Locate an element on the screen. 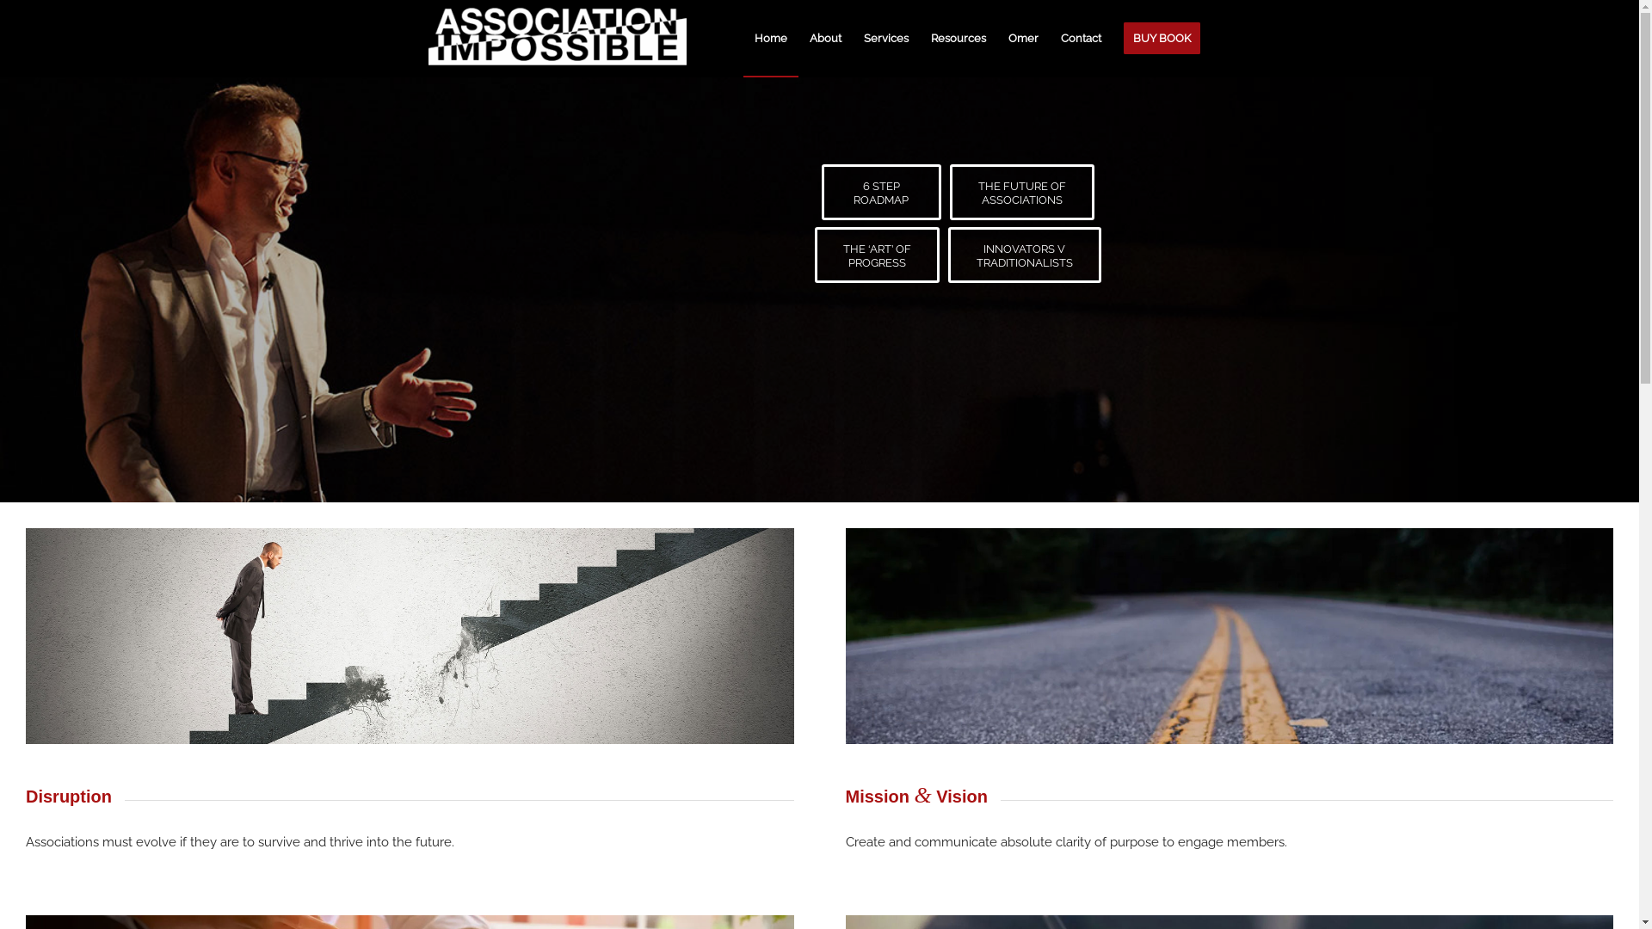 The image size is (1652, 929). Omer is located at coordinates (1022, 39).